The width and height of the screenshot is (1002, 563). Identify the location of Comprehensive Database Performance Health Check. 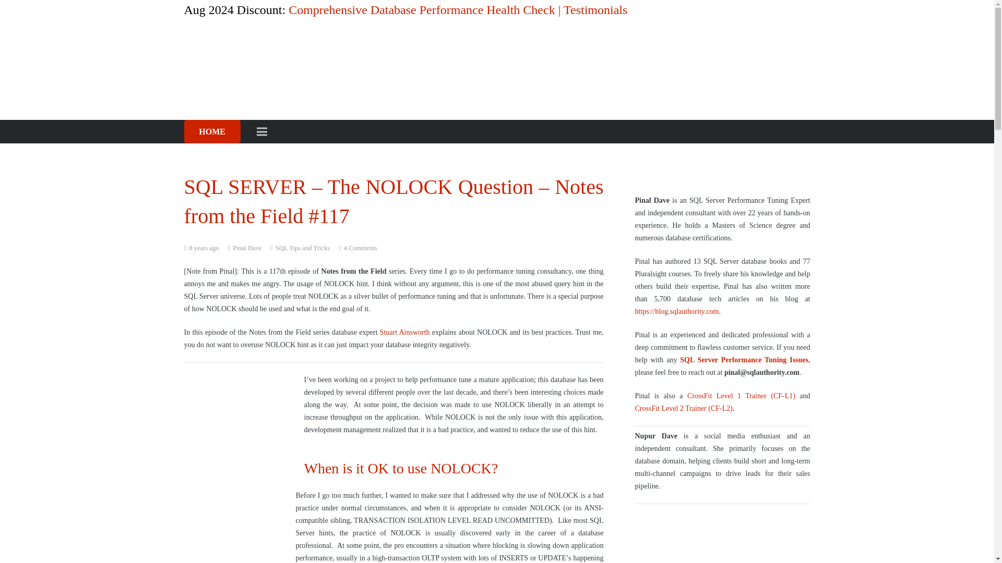
(722, 544).